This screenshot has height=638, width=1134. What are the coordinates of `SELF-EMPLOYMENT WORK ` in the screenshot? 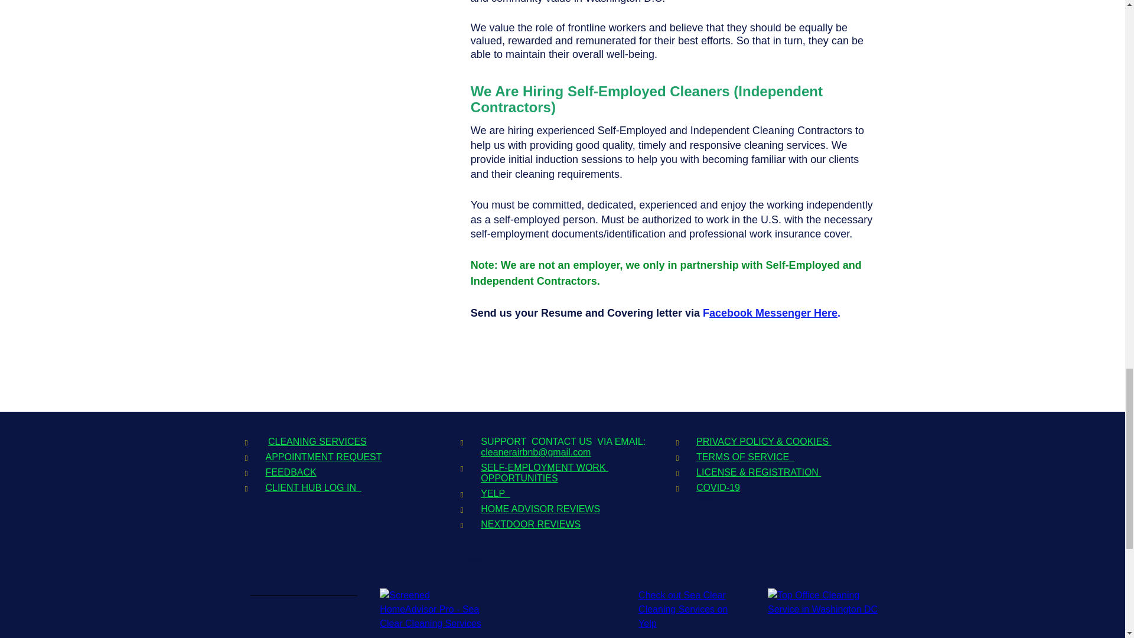 It's located at (545, 468).